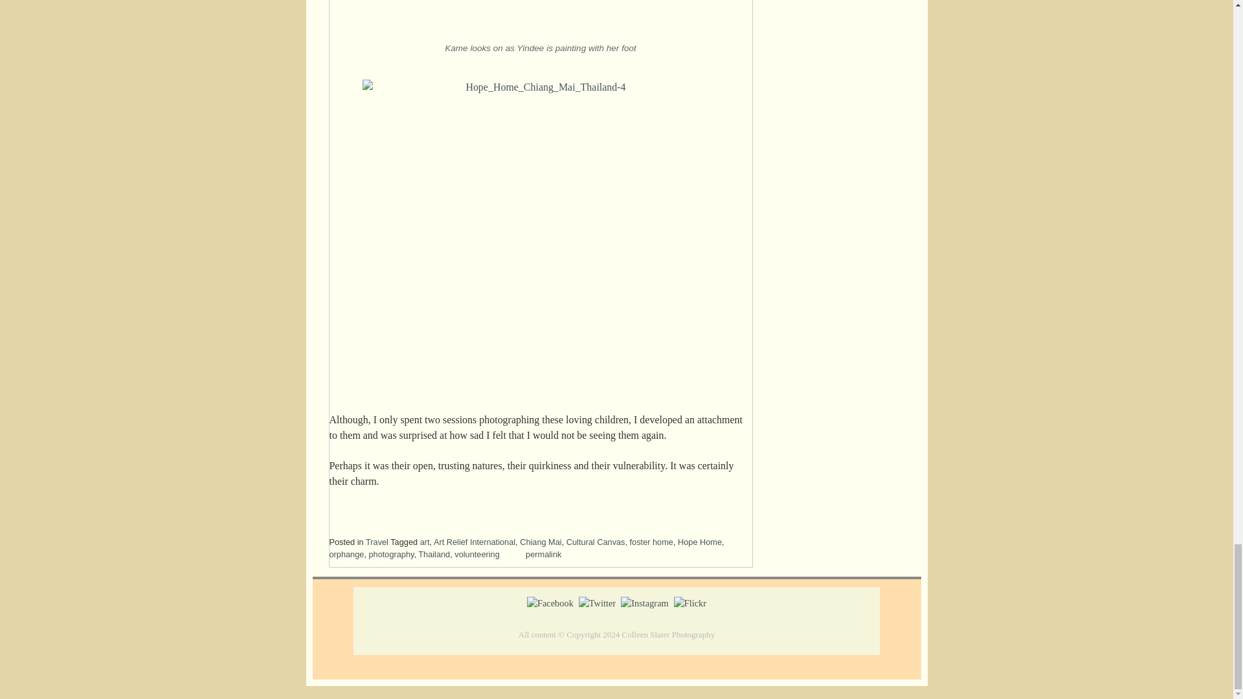  What do you see at coordinates (651, 542) in the screenshot?
I see `foster home` at bounding box center [651, 542].